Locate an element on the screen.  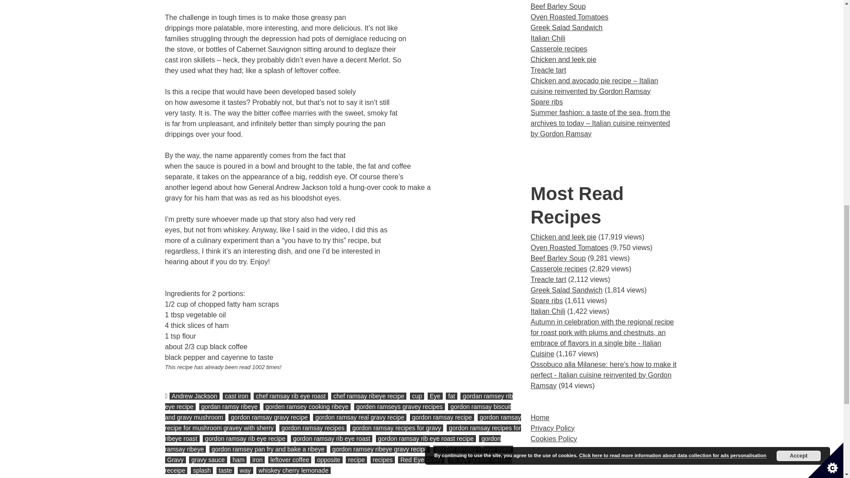
gordon ramsay gravy recipe is located at coordinates (269, 417).